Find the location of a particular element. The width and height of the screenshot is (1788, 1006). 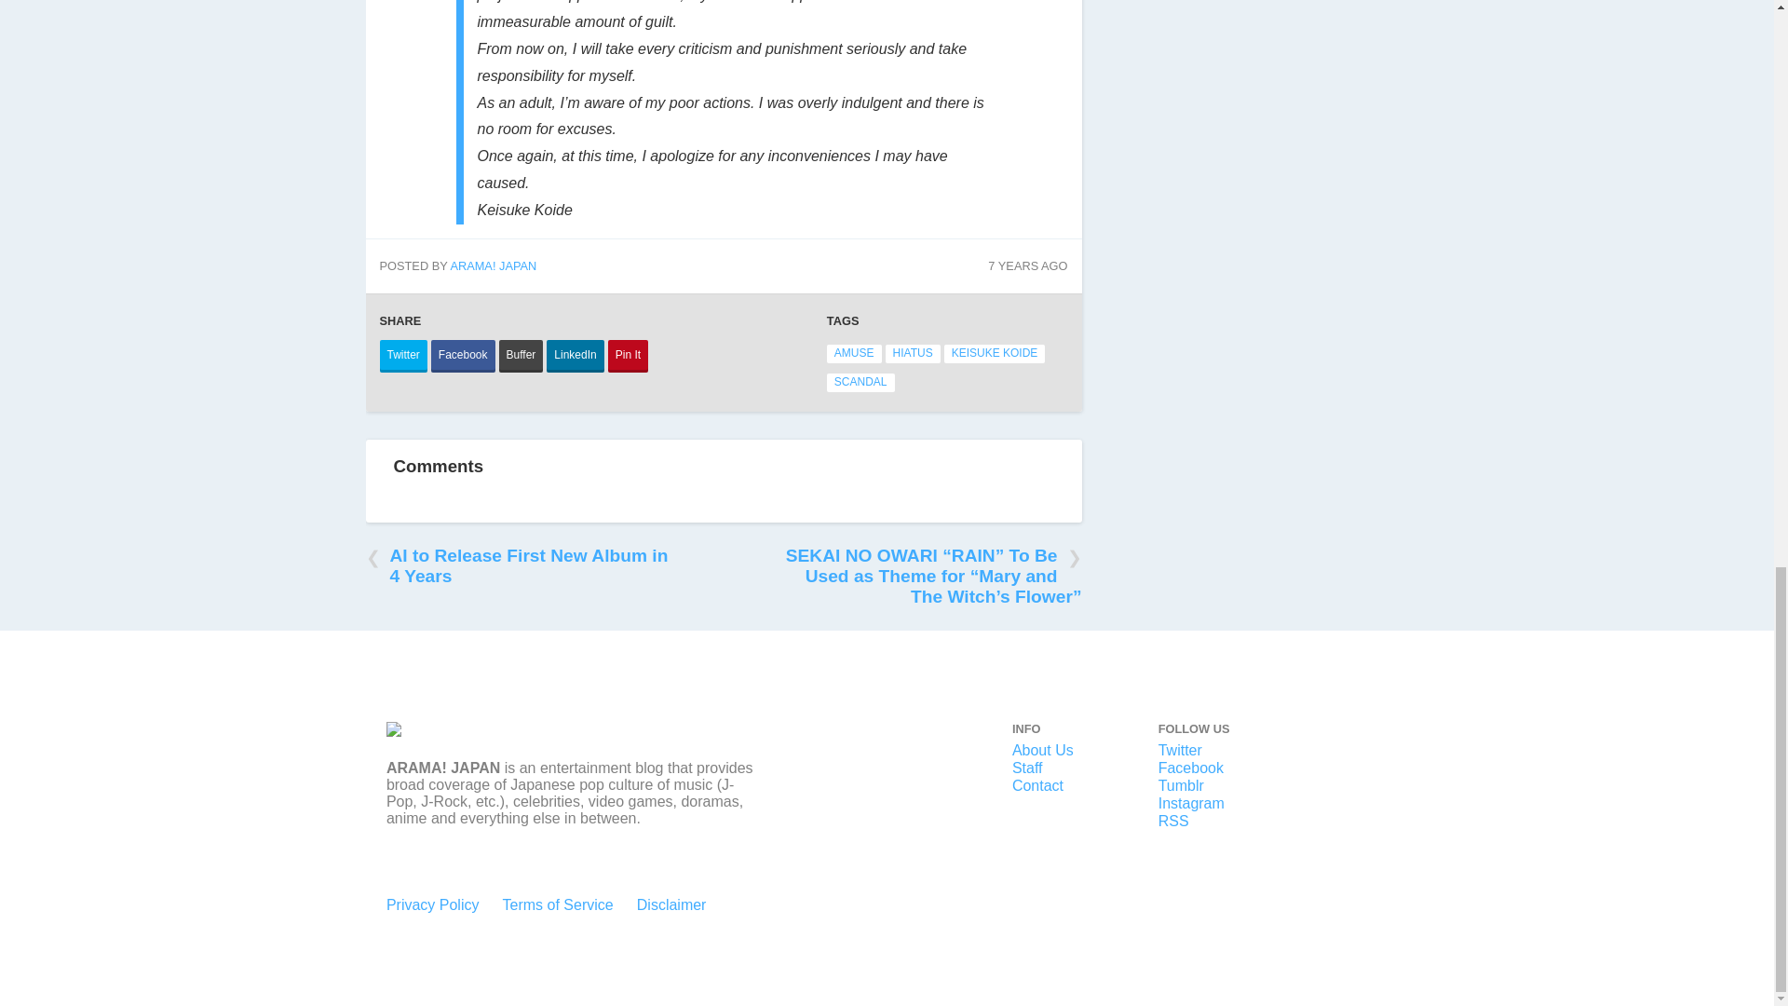

Disclaimer is located at coordinates (670, 904).